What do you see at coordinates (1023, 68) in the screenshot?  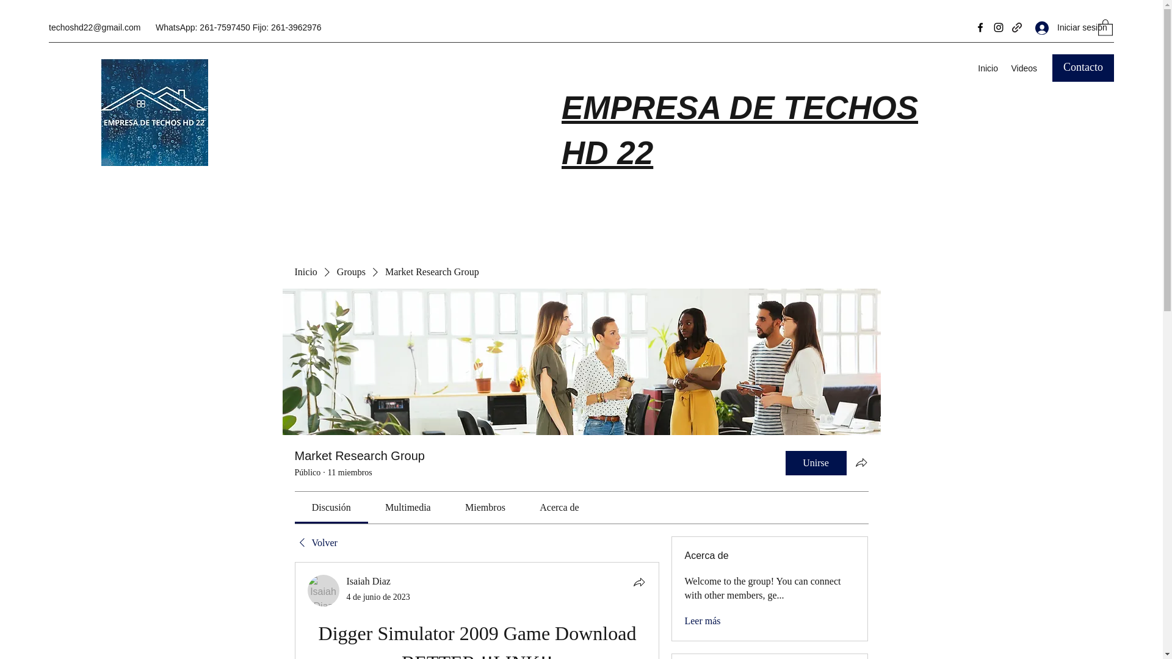 I see `Videos` at bounding box center [1023, 68].